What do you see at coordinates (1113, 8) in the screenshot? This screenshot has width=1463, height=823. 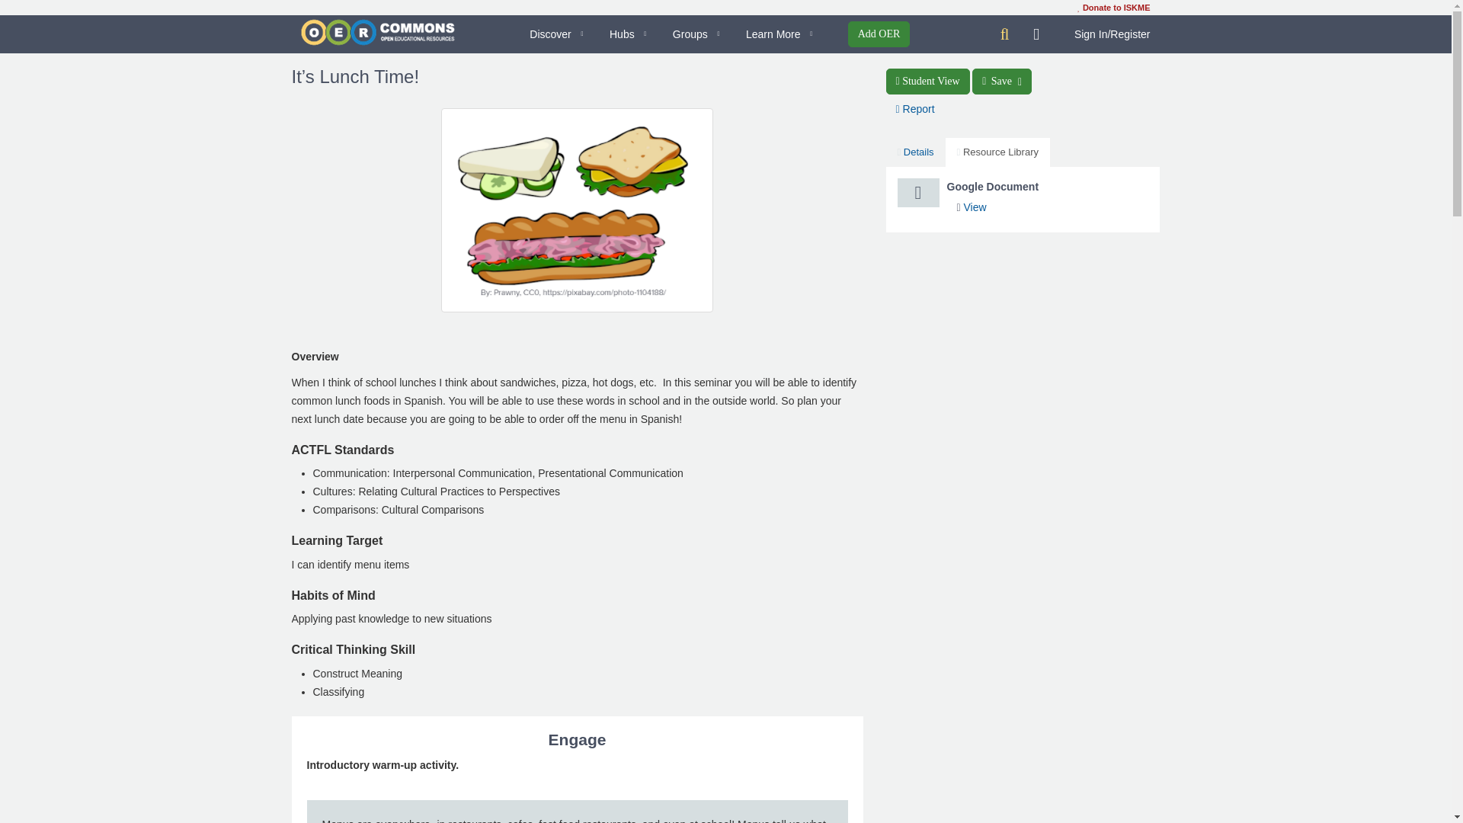 I see `Donate to ISKME` at bounding box center [1113, 8].